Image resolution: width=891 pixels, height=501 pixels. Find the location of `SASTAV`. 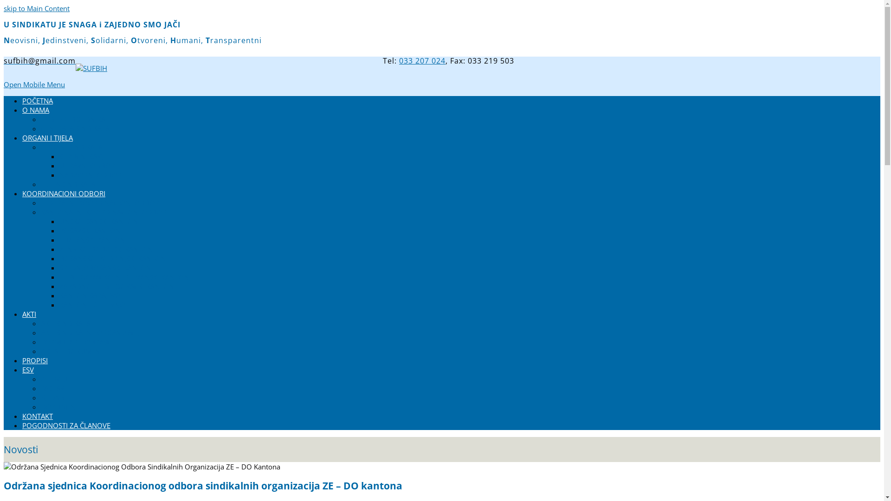

SASTAV is located at coordinates (53, 388).